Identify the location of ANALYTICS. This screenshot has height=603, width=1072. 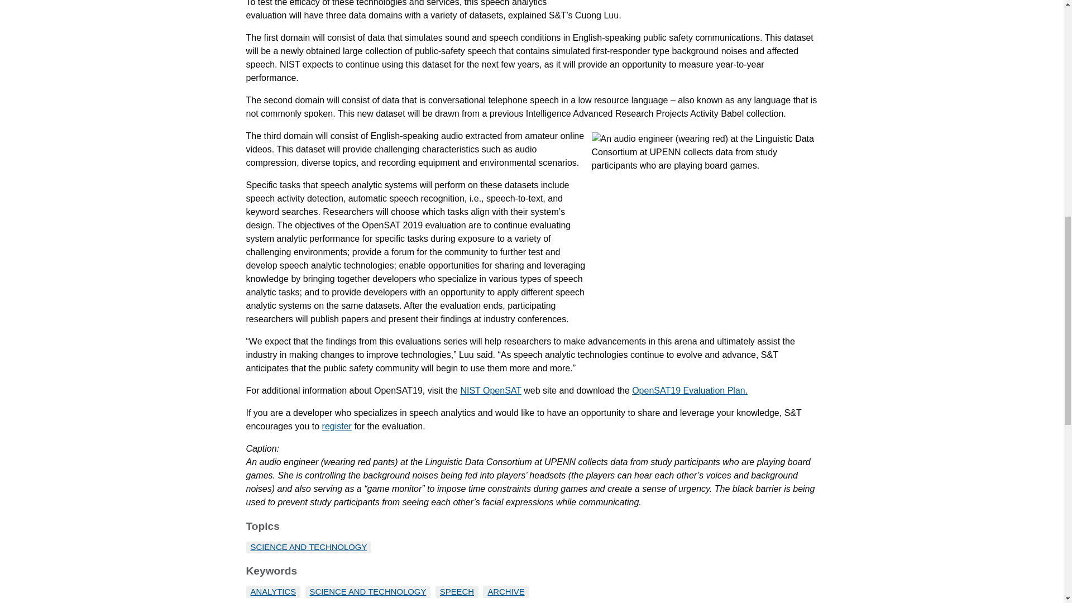
(272, 592).